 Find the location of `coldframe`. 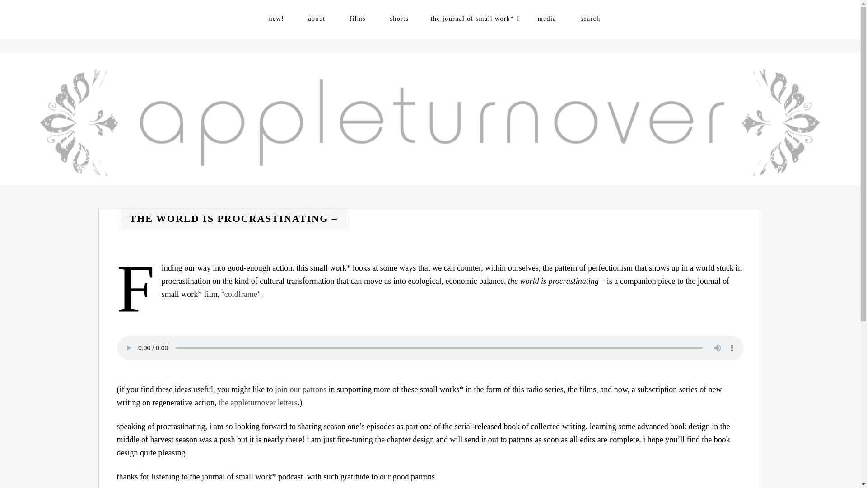

coldframe is located at coordinates (241, 294).